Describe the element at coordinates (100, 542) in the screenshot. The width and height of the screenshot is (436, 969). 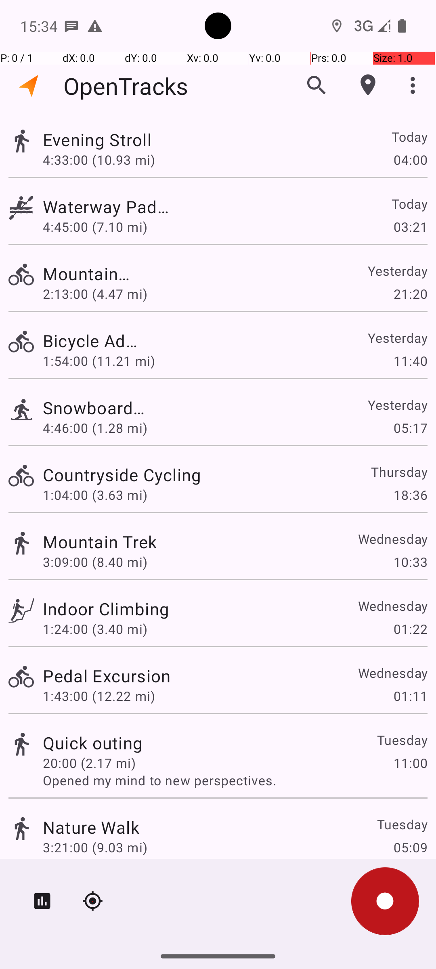
I see `Mountain Trek` at that location.